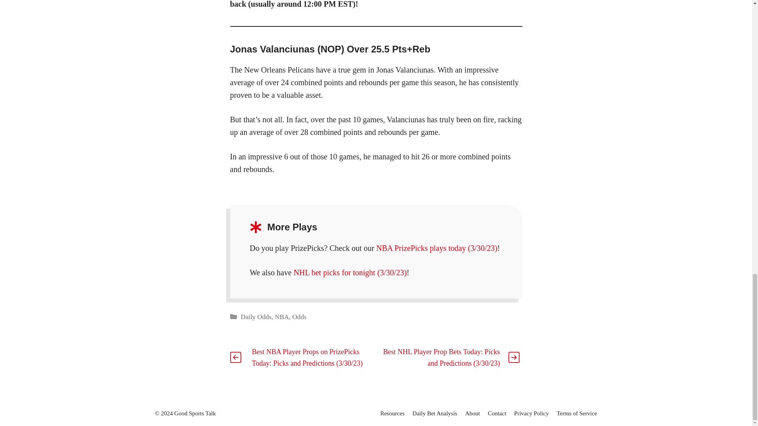  Describe the element at coordinates (497, 413) in the screenshot. I see `Contact` at that location.